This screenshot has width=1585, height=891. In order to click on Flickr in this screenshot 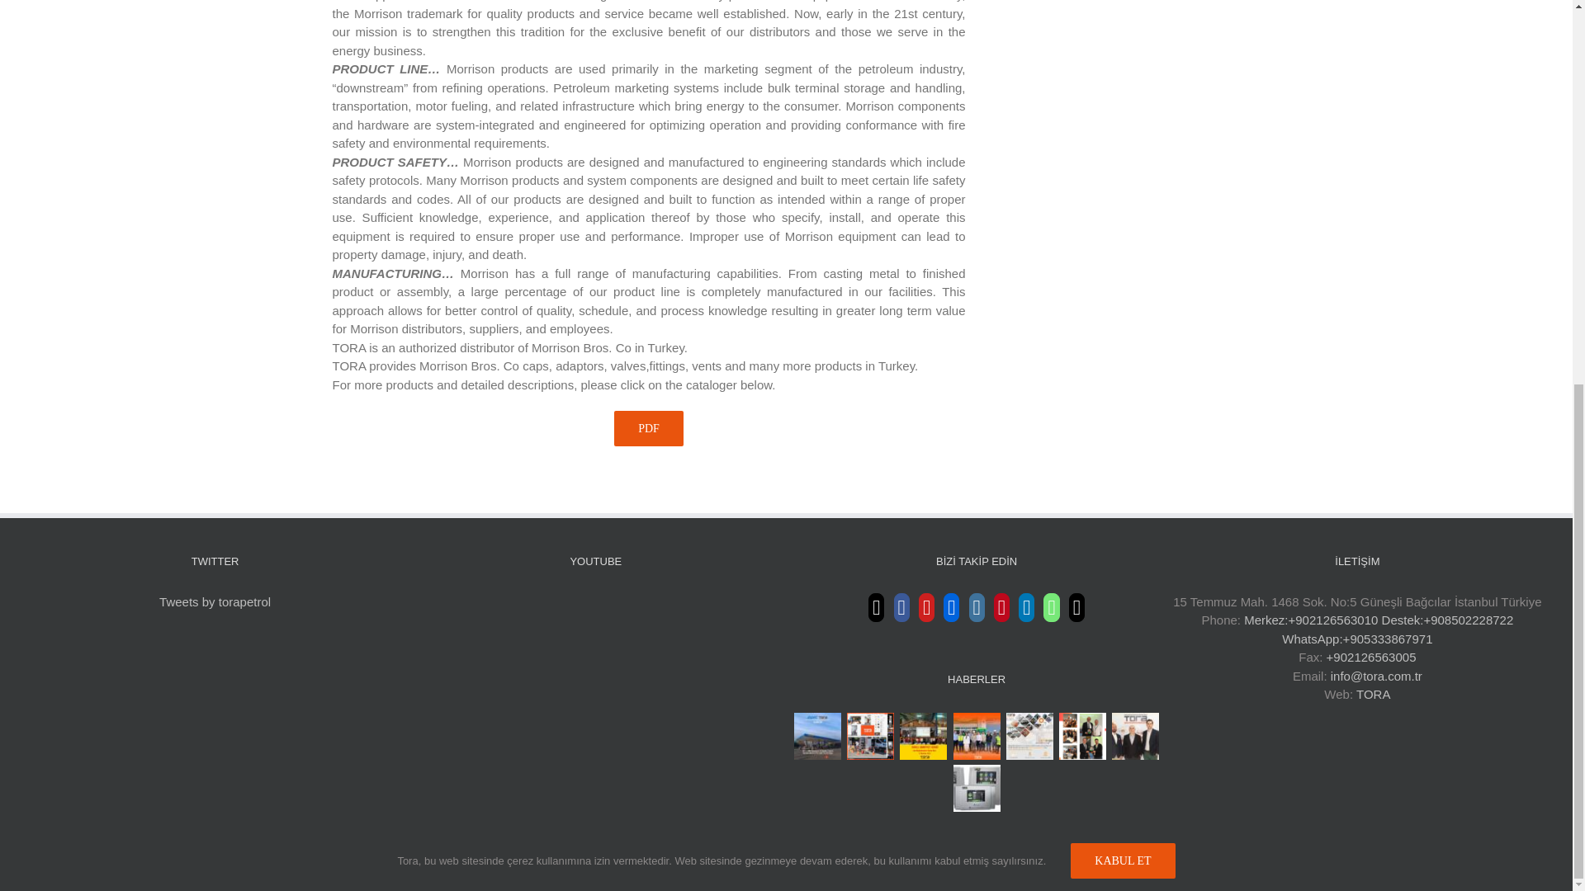, I will do `click(951, 607)`.